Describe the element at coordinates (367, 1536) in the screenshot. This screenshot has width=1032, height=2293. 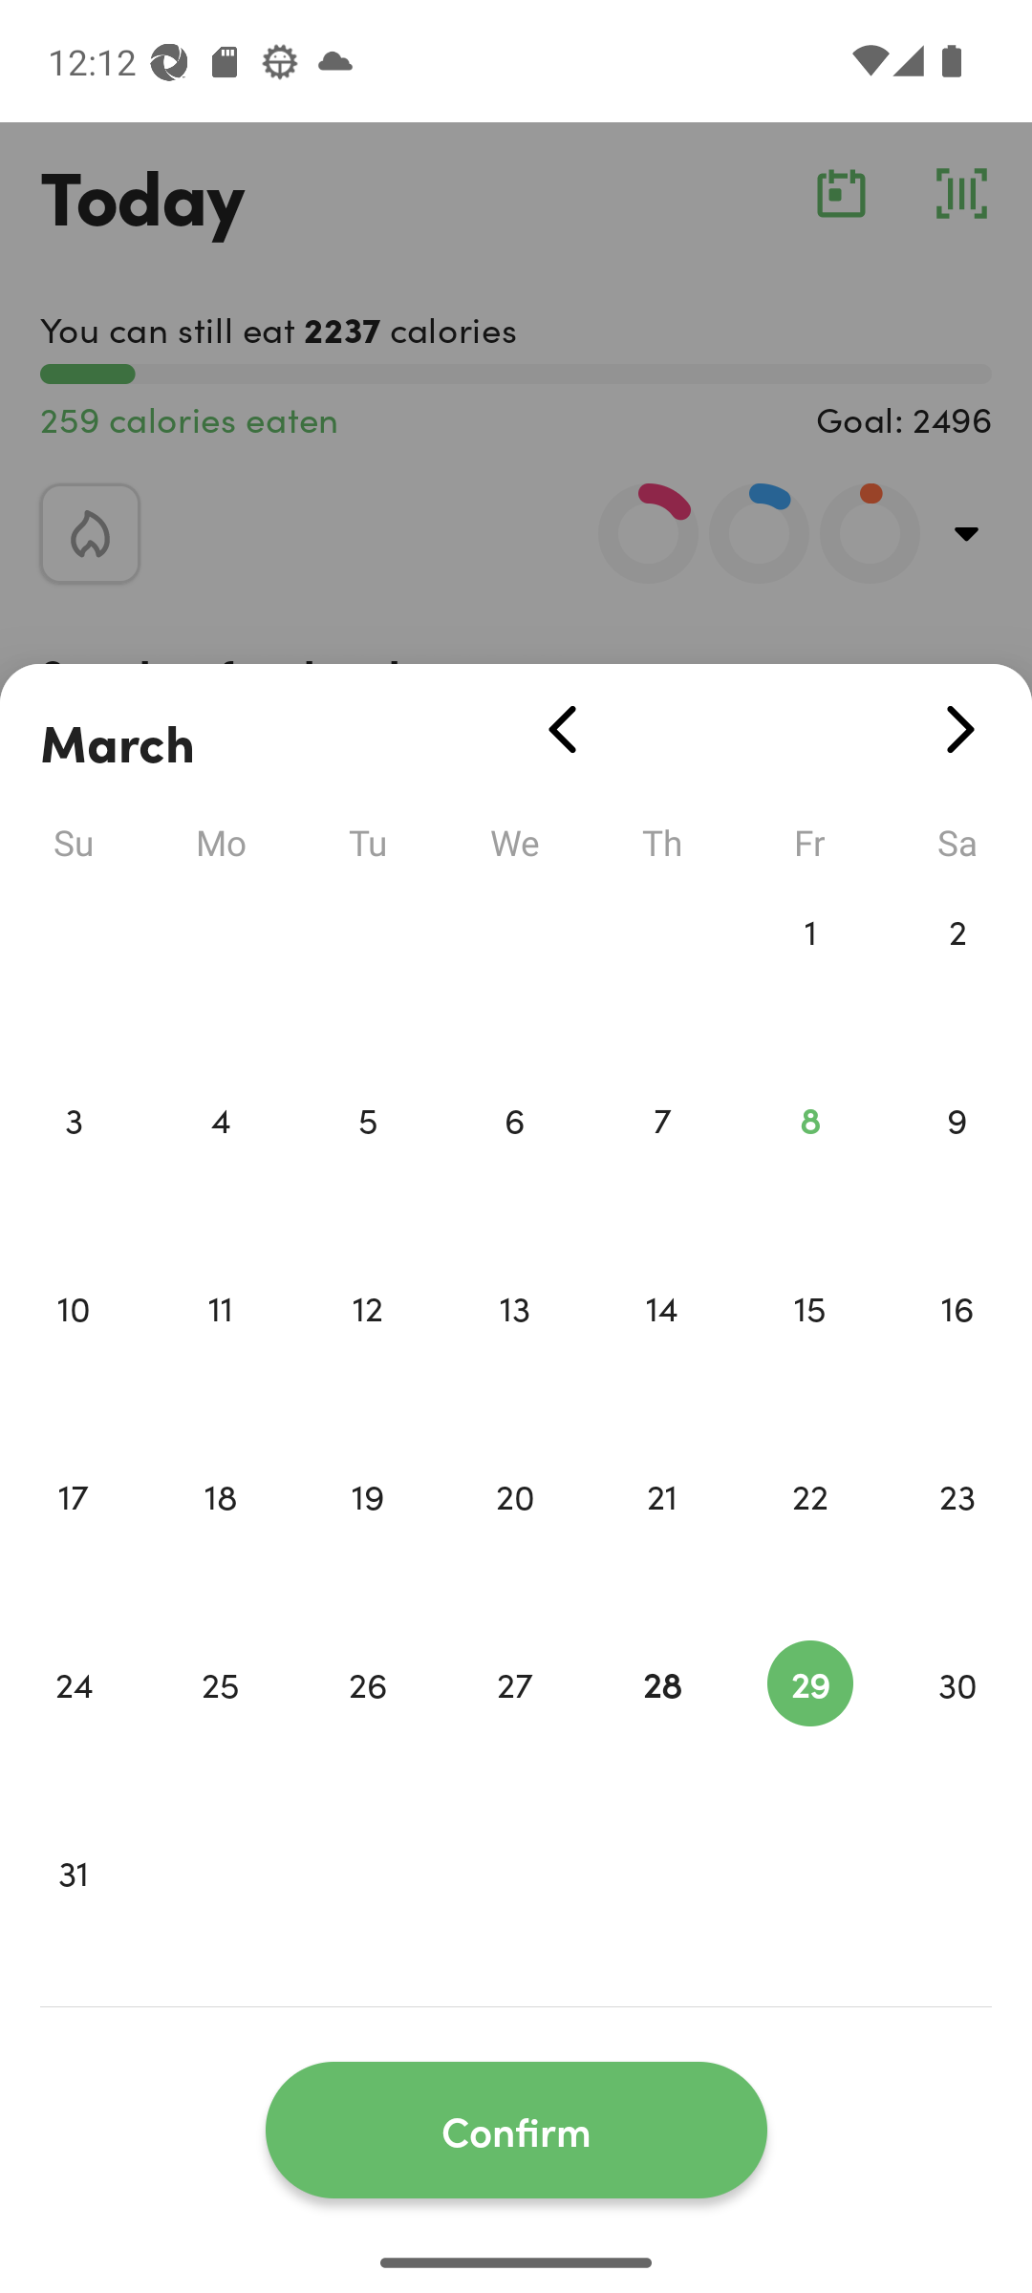
I see `19` at that location.